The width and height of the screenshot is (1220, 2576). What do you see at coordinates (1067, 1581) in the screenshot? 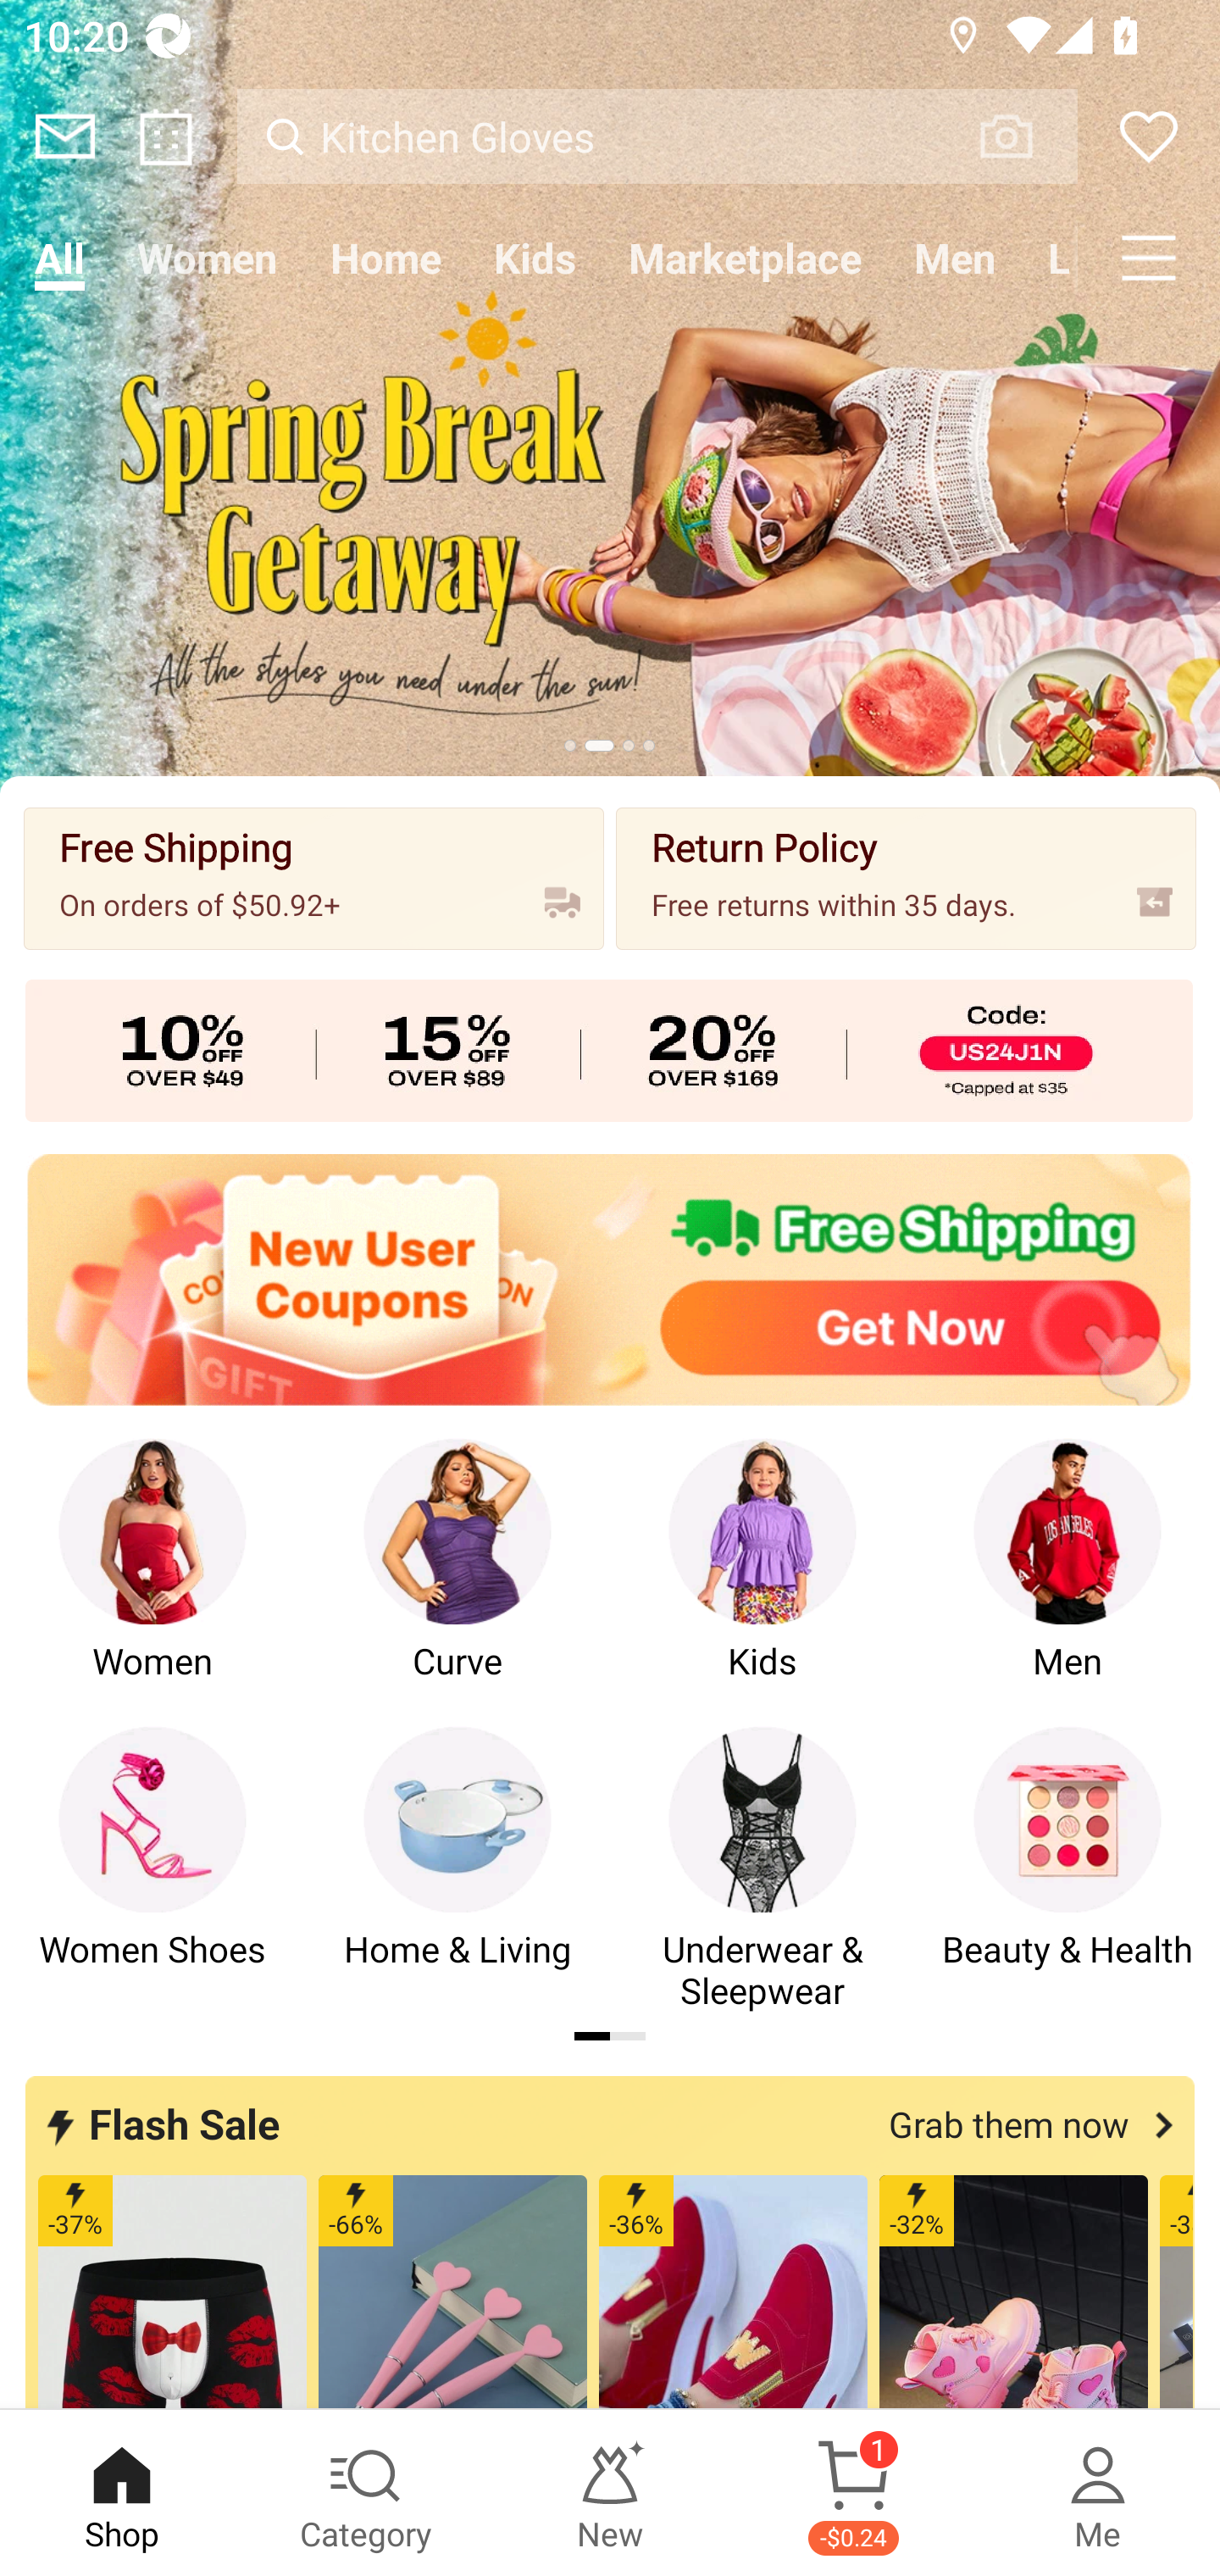
I see `Men` at bounding box center [1067, 1581].